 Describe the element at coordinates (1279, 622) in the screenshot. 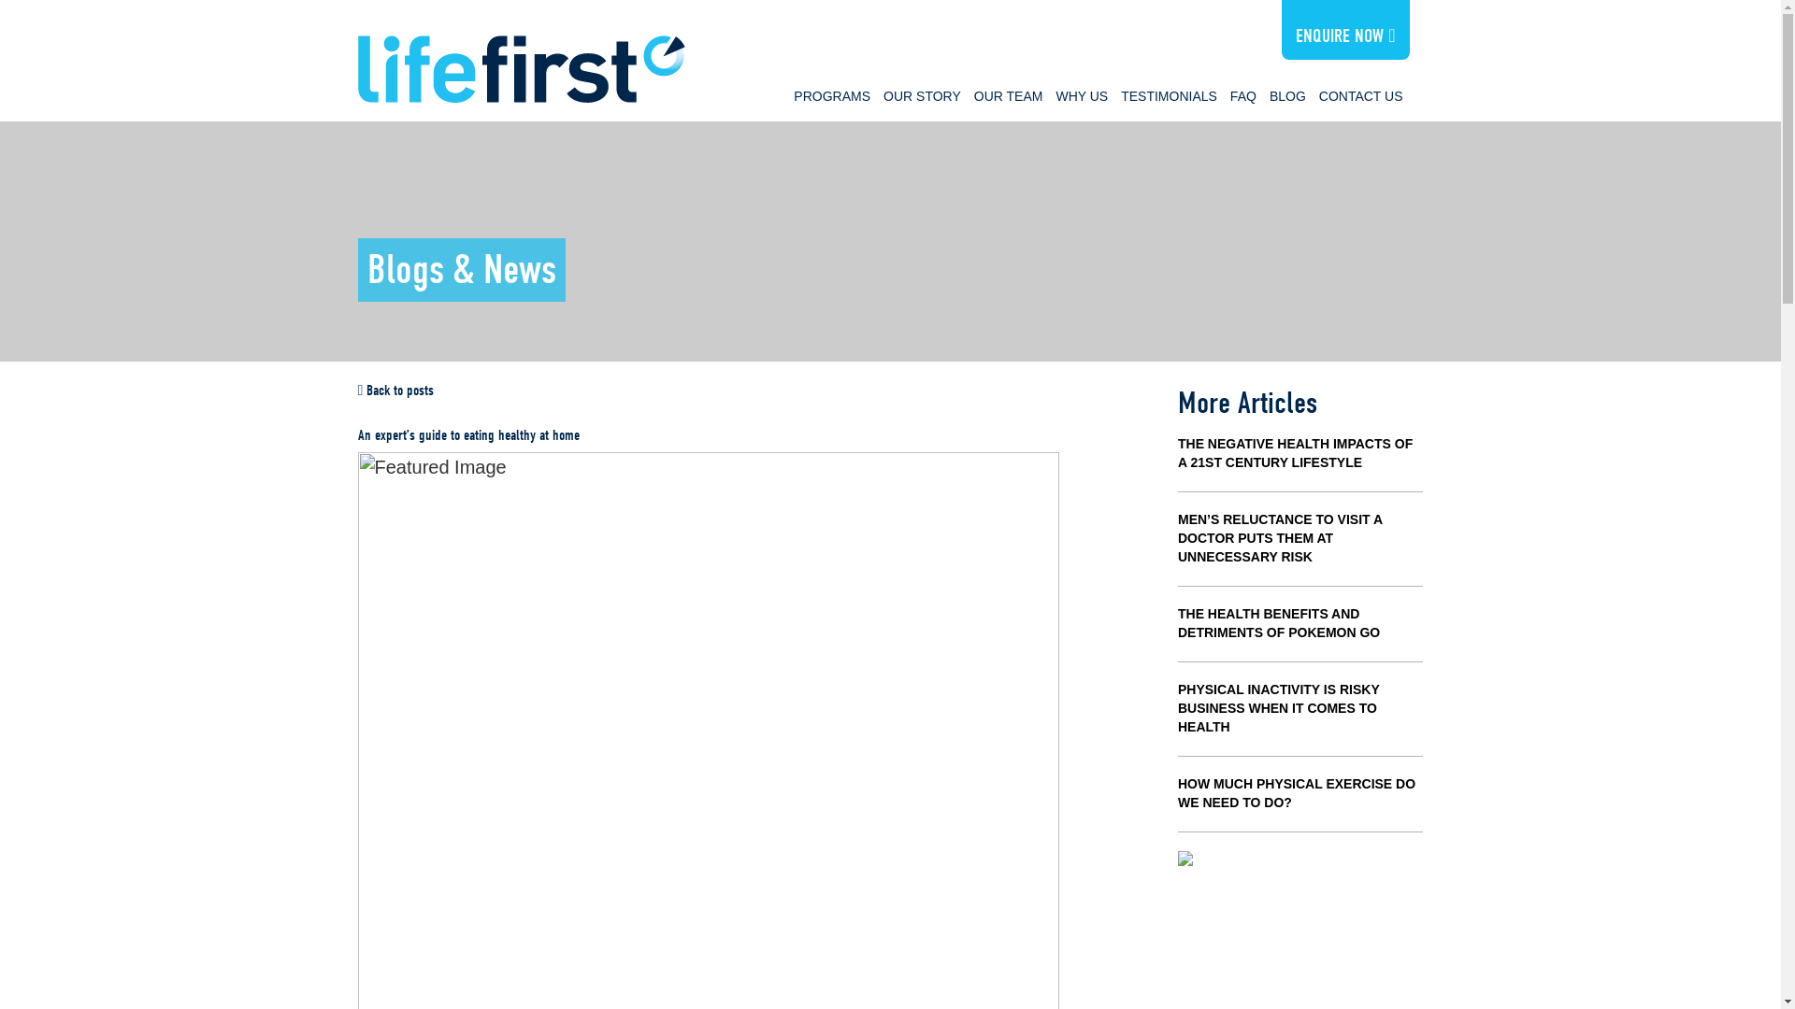

I see `The health benefits and detriments of Pokemon Go` at that location.